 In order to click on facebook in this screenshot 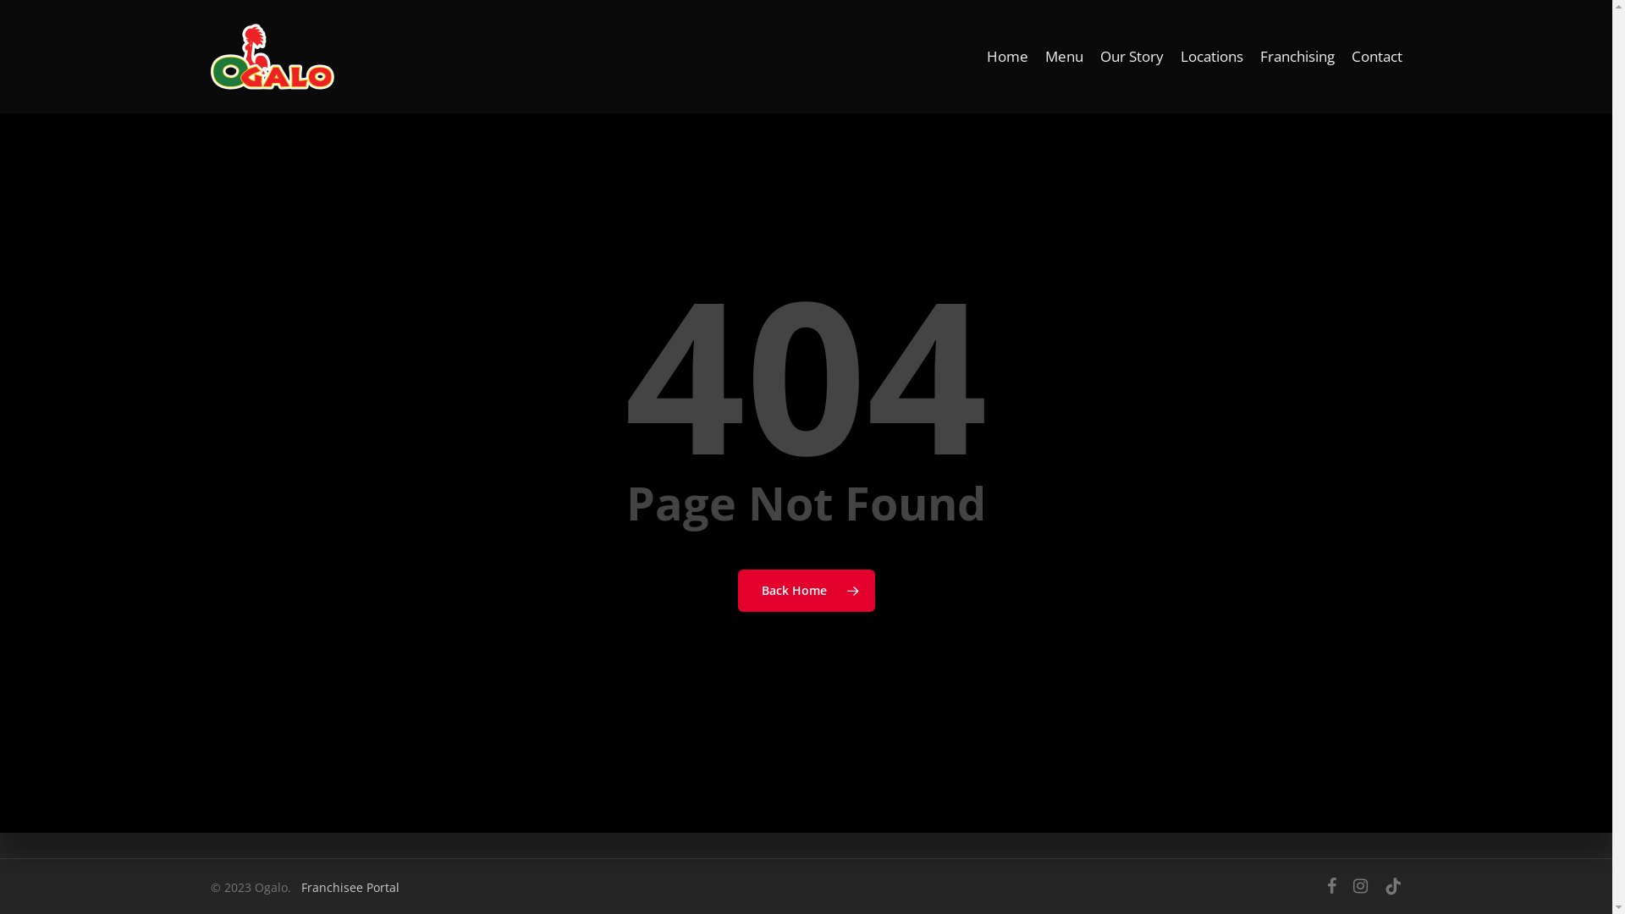, I will do `click(1332, 886)`.